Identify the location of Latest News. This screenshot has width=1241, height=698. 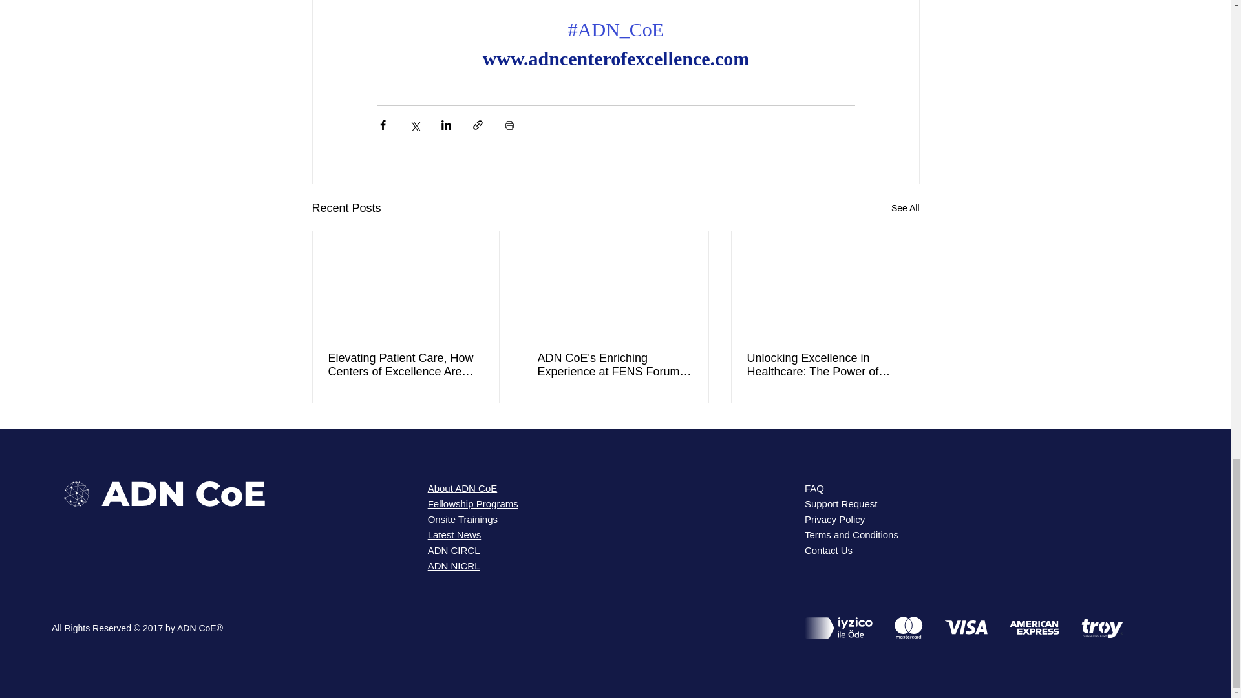
(454, 534).